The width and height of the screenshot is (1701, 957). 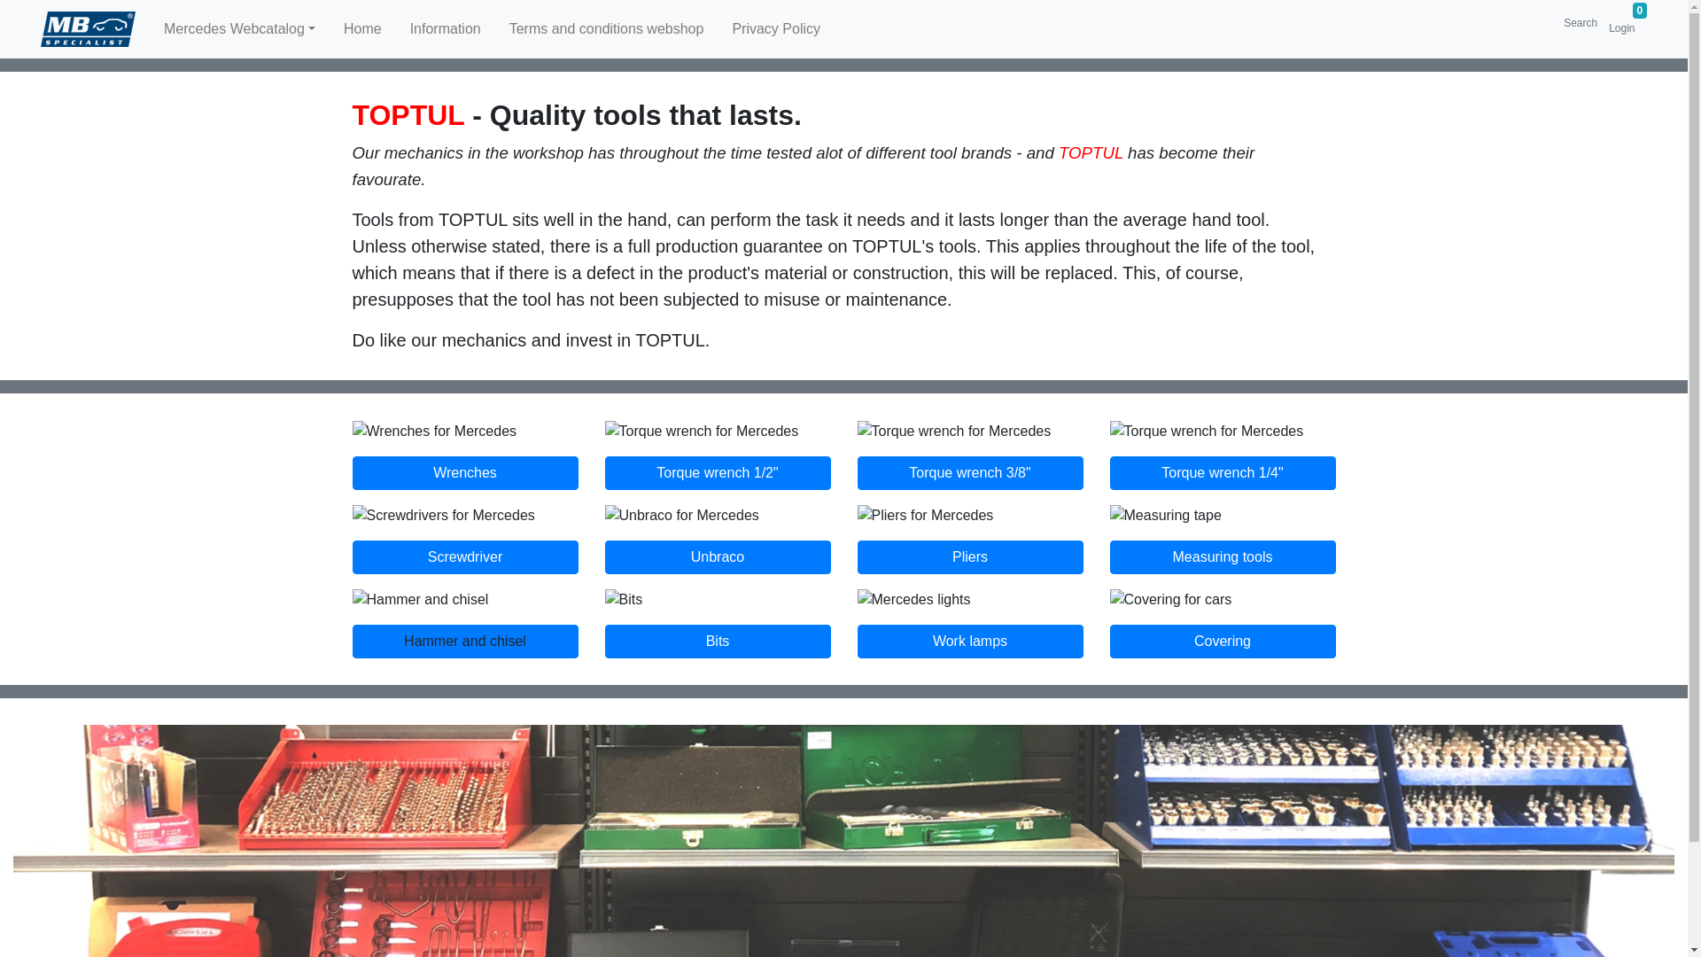 I want to click on Terms and conditions webshop, so click(x=606, y=28).